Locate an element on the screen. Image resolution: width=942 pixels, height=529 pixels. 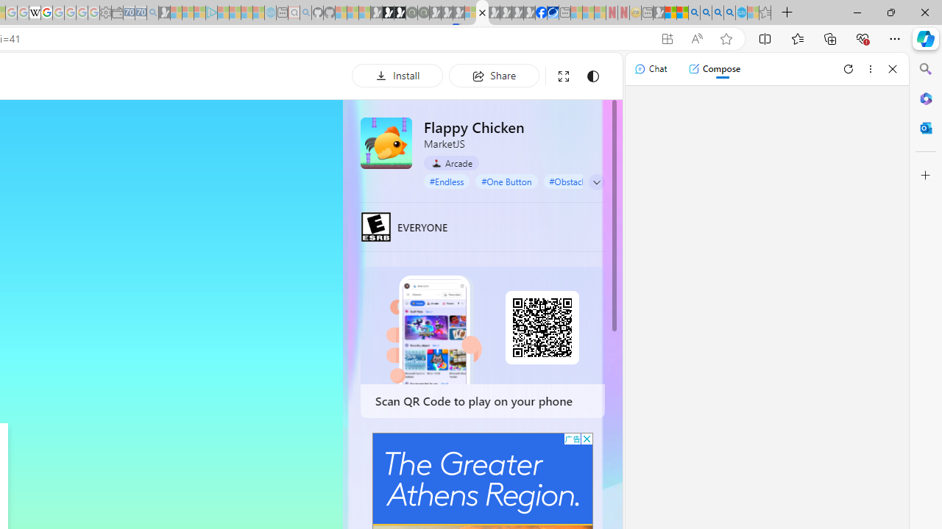
Flappy Chicken is located at coordinates (386, 143).